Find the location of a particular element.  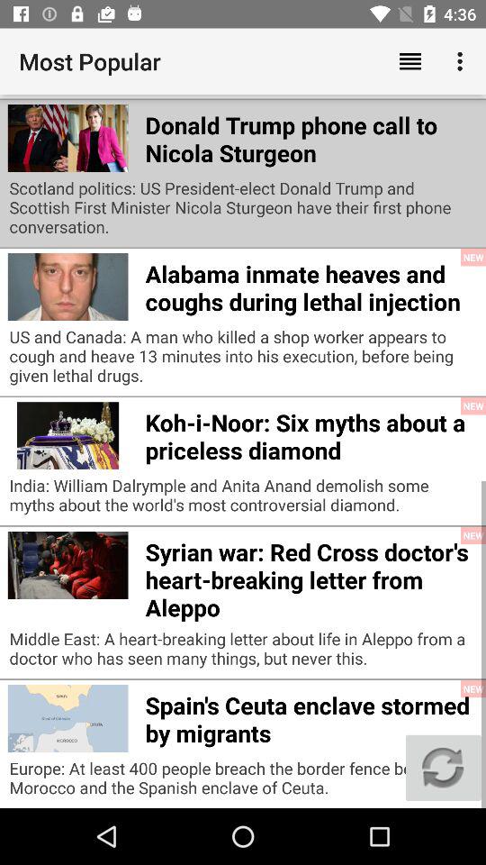

flip to middle east a item is located at coordinates (243, 652).